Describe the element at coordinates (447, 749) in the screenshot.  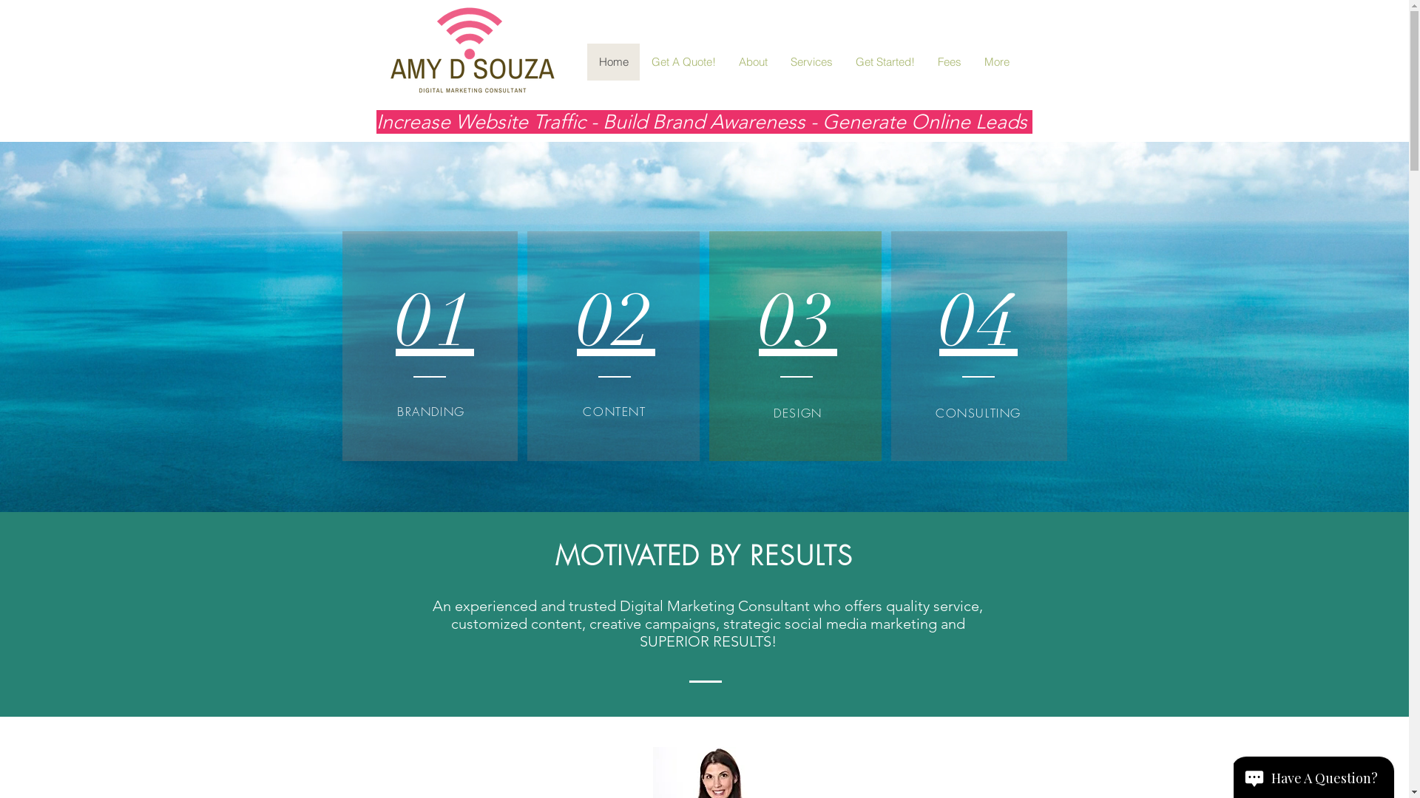
I see `Embedded Content` at that location.